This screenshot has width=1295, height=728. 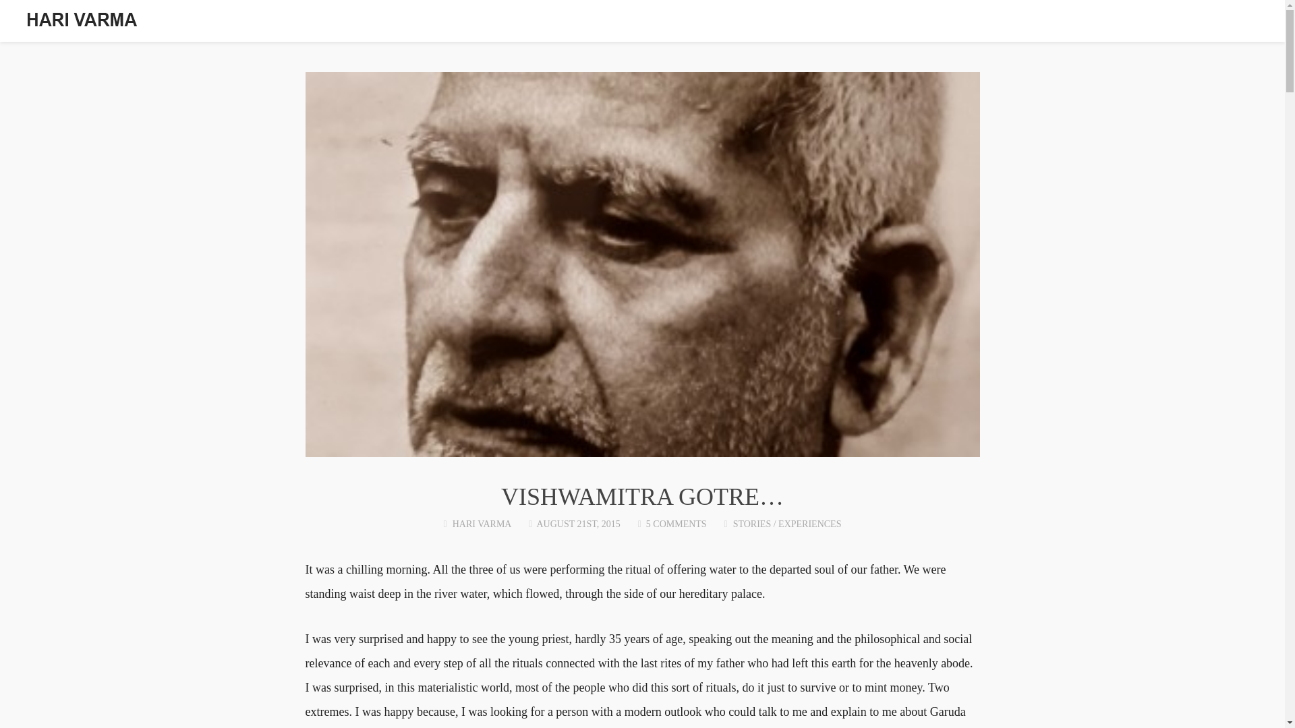 What do you see at coordinates (1222, 22) in the screenshot?
I see `CONTACT` at bounding box center [1222, 22].